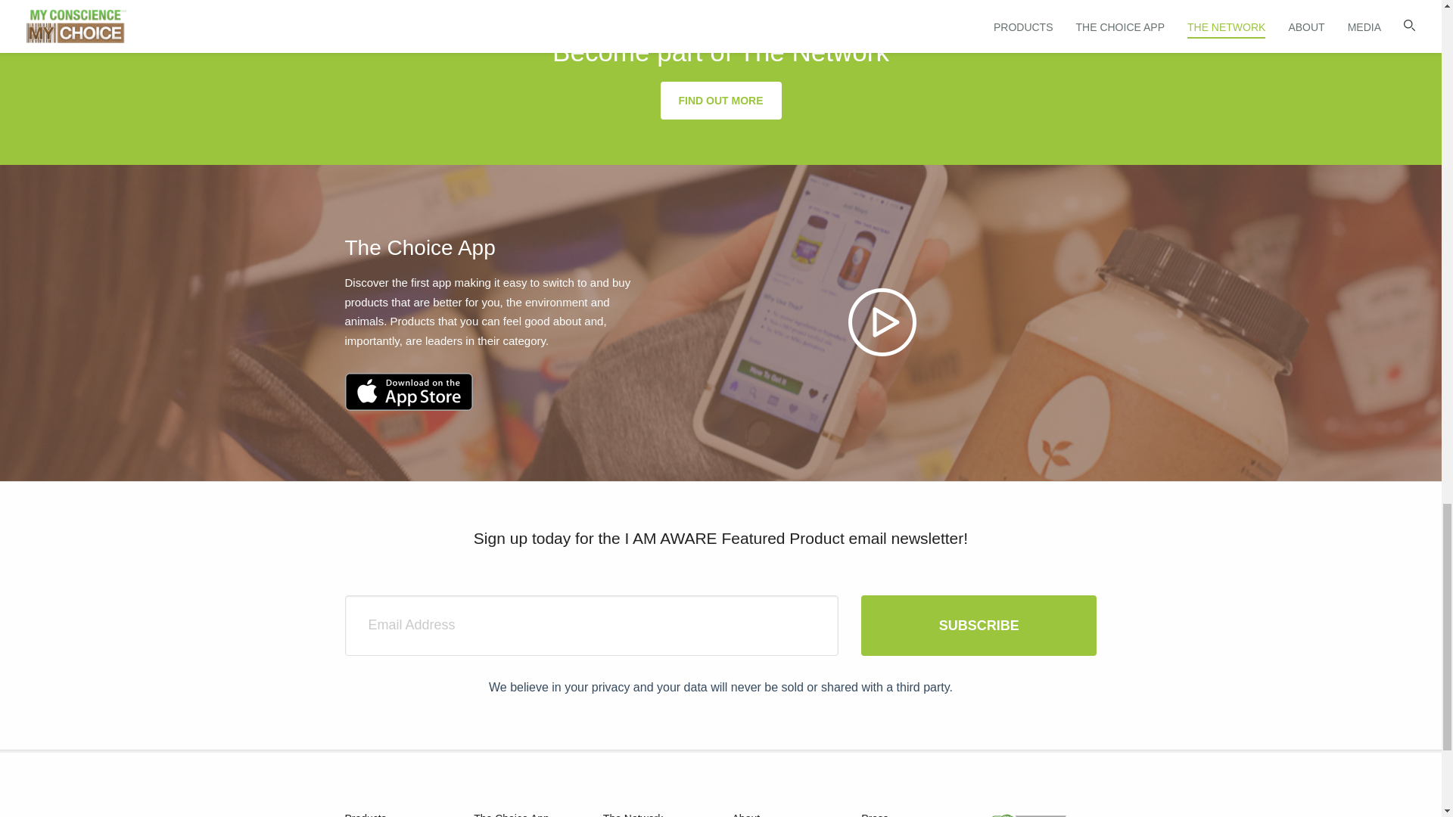 Image resolution: width=1453 pixels, height=817 pixels. What do you see at coordinates (720, 100) in the screenshot?
I see `FIND OUT MORE` at bounding box center [720, 100].